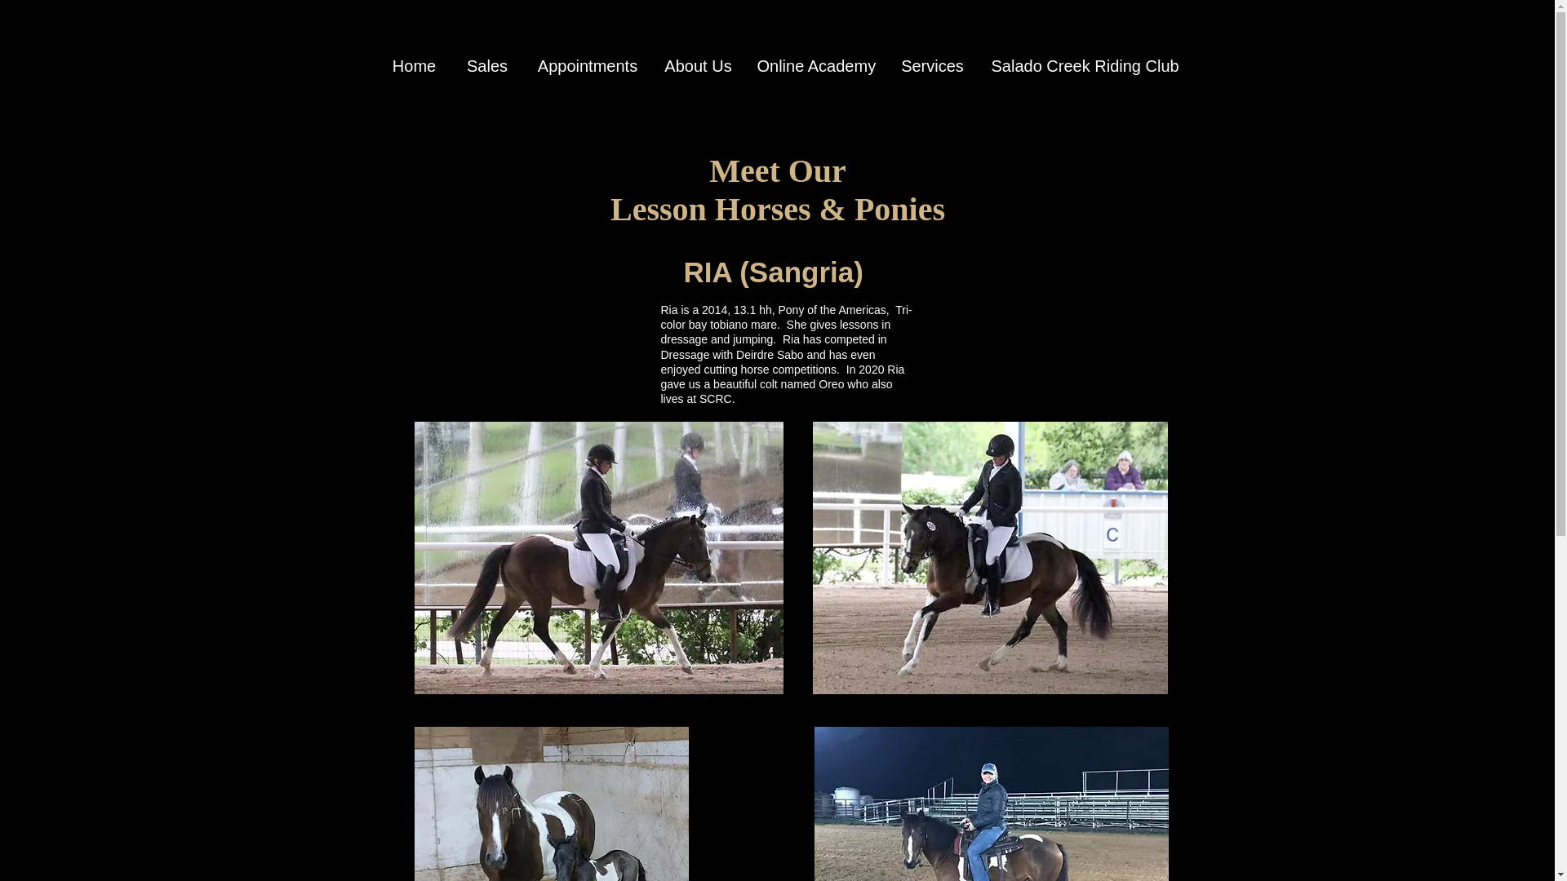  Describe the element at coordinates (698, 66) in the screenshot. I see `About Us` at that location.